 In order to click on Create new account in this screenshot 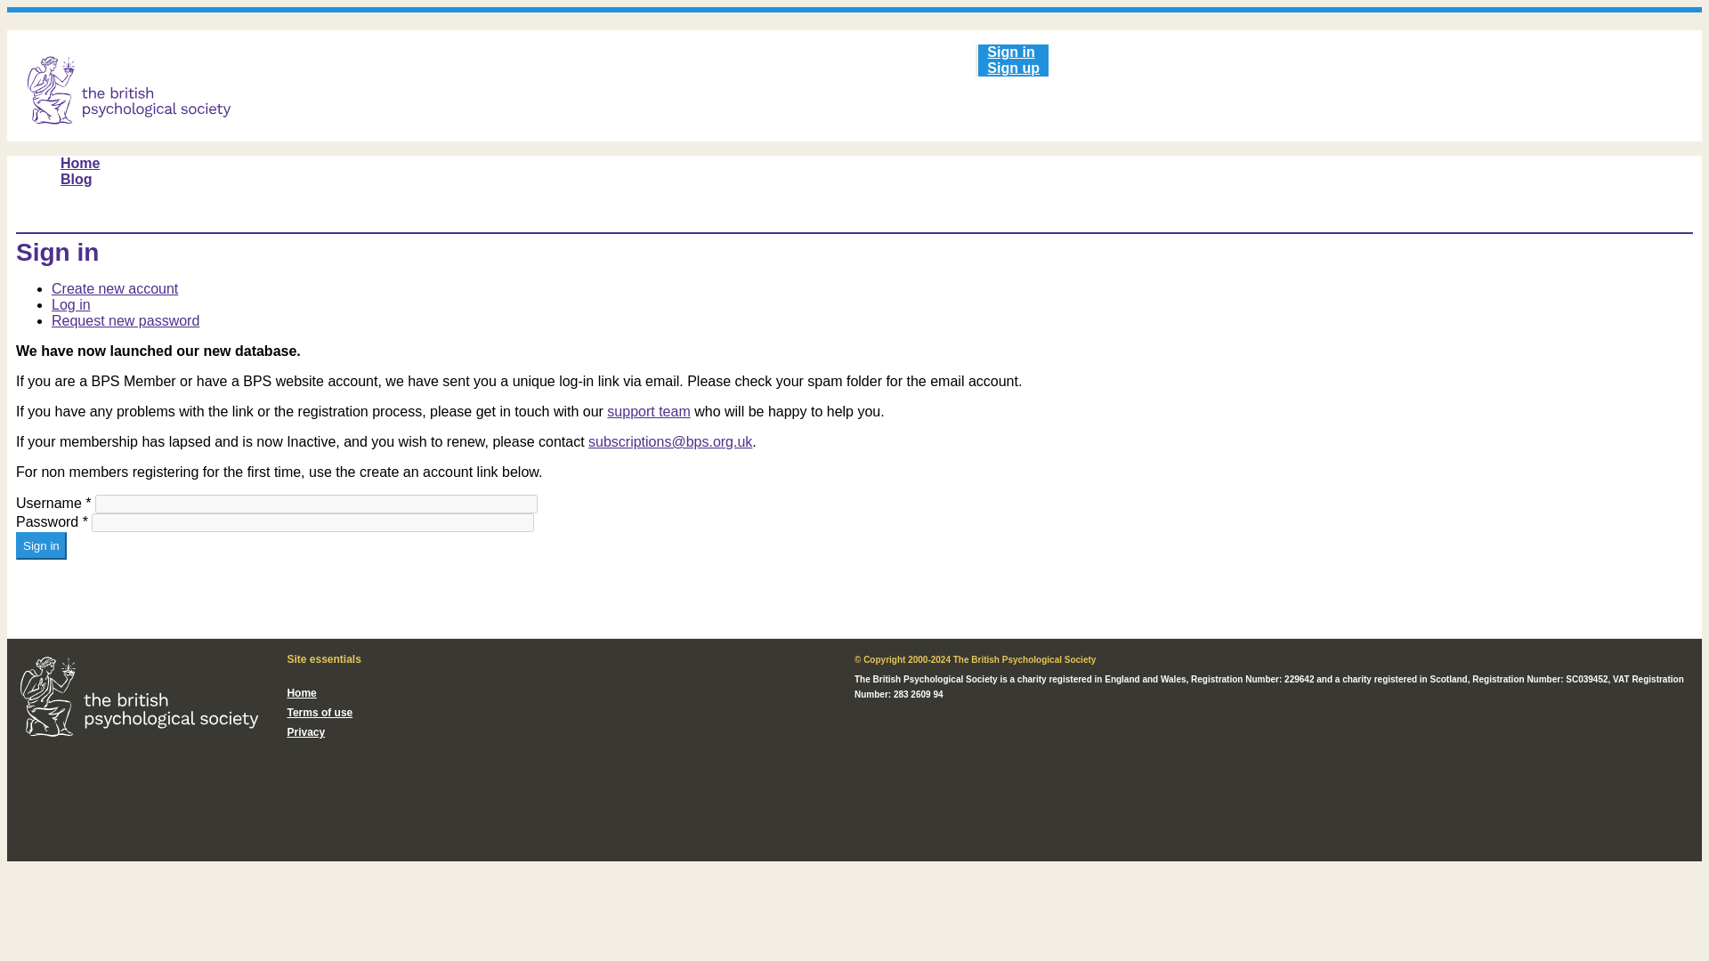, I will do `click(114, 288)`.